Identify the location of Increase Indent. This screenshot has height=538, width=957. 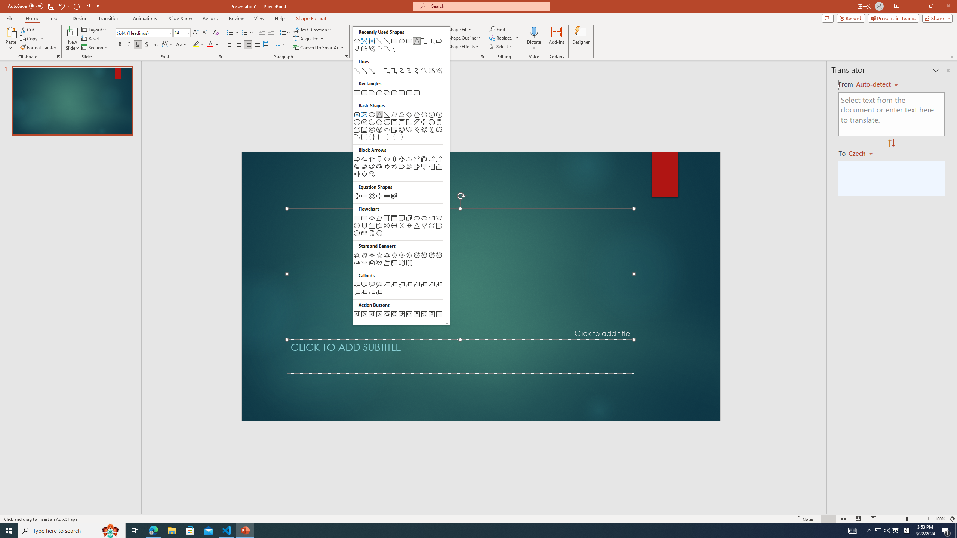
(271, 33).